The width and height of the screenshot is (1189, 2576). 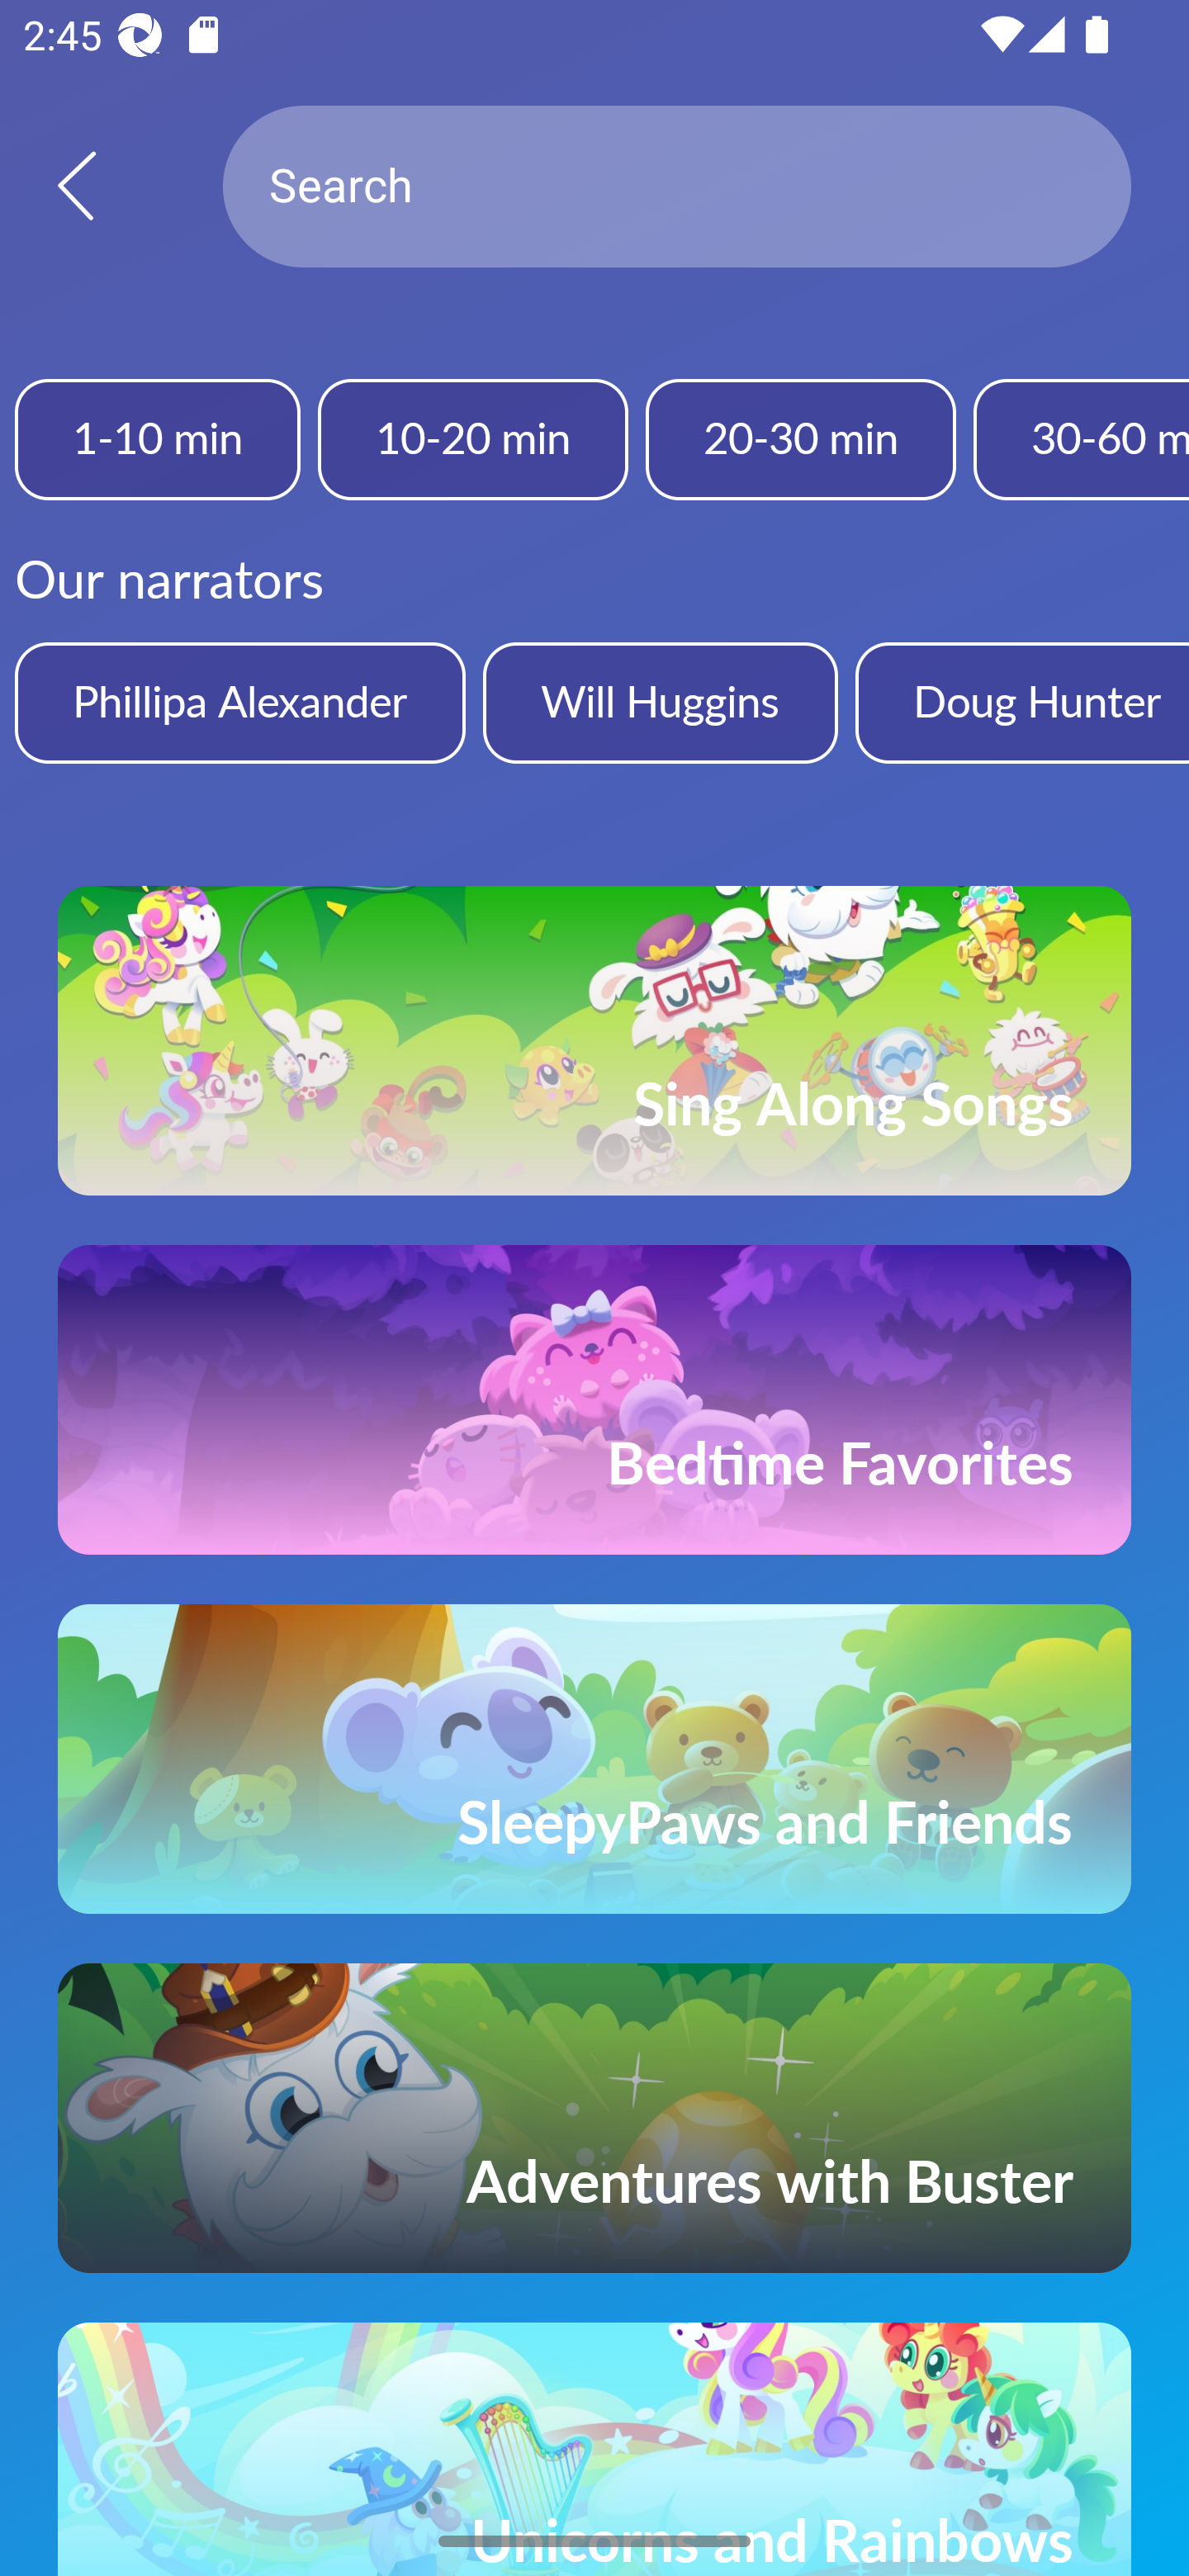 I want to click on SleepyPaws and Friends, so click(x=594, y=1759).